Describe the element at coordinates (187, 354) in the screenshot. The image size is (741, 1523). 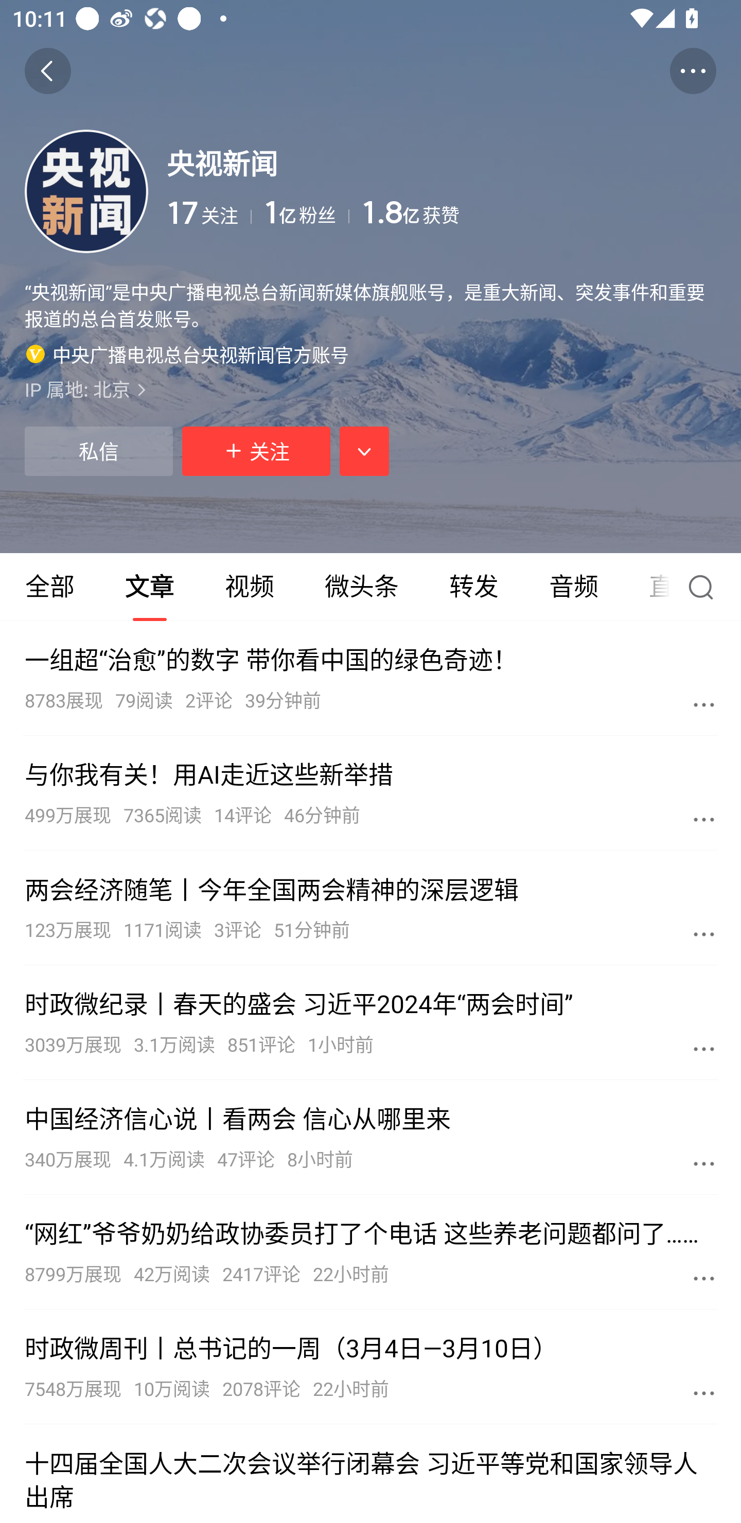
I see `中央广播电视总台央视新闻官方账号` at that location.